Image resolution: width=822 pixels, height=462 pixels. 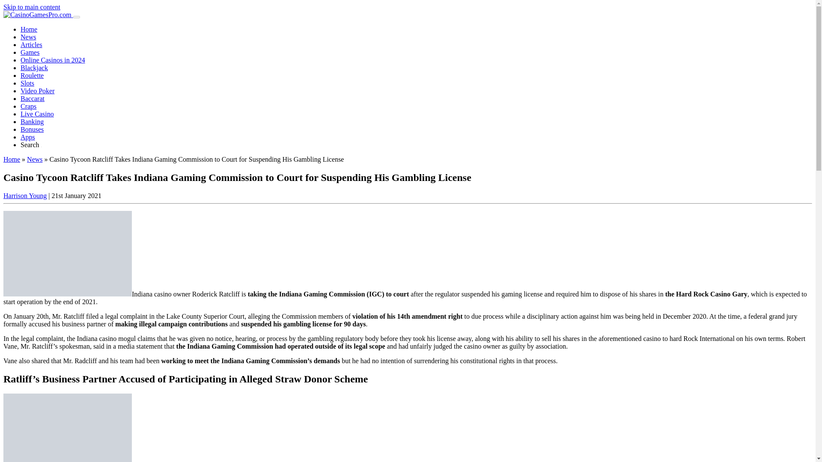 What do you see at coordinates (28, 37) in the screenshot?
I see `News` at bounding box center [28, 37].